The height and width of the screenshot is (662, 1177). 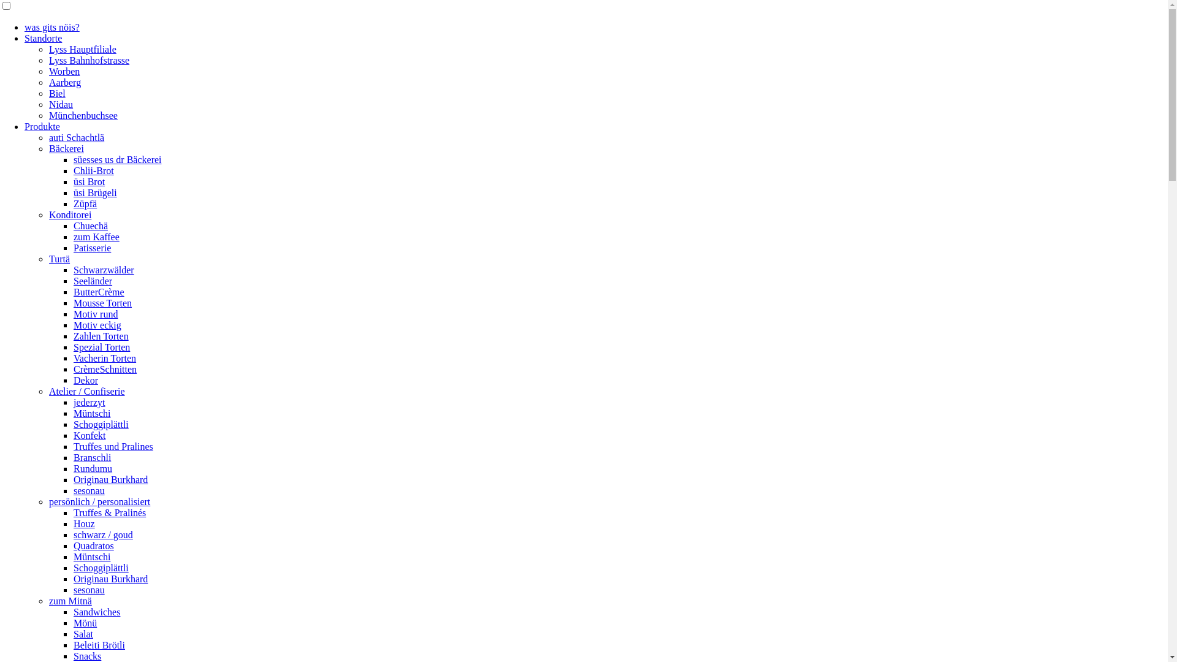 I want to click on Truffes und Pralines, so click(x=113, y=446).